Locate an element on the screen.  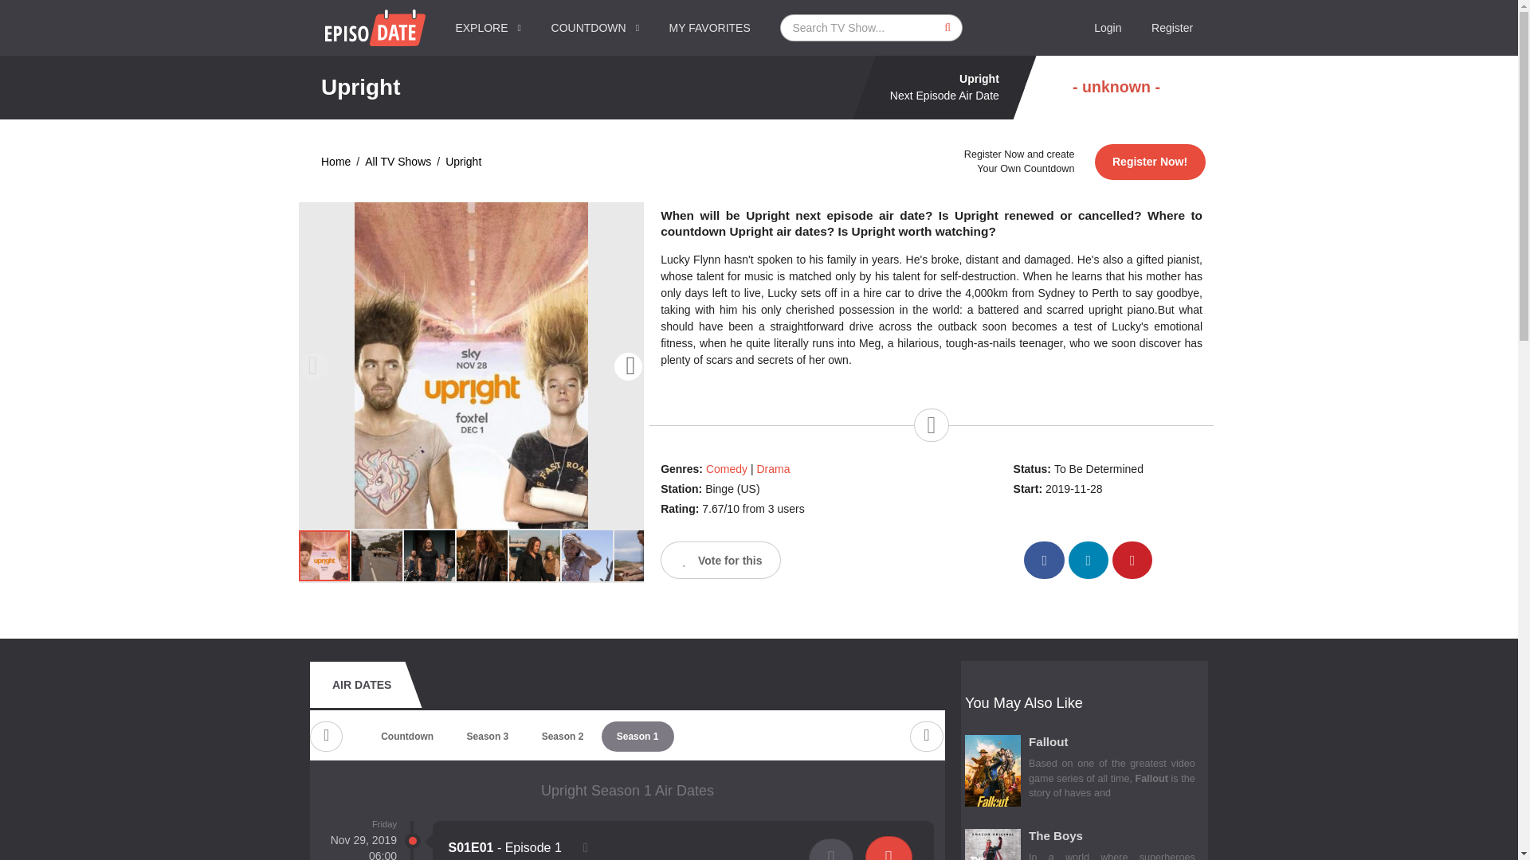
Register Now! is located at coordinates (1150, 162).